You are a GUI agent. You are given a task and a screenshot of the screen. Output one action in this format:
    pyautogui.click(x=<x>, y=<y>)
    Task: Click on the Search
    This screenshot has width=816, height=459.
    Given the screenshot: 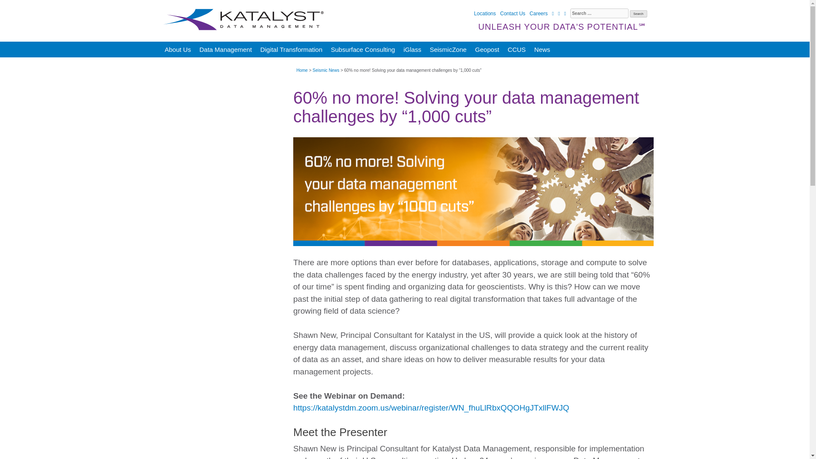 What is the action you would take?
    pyautogui.click(x=638, y=14)
    